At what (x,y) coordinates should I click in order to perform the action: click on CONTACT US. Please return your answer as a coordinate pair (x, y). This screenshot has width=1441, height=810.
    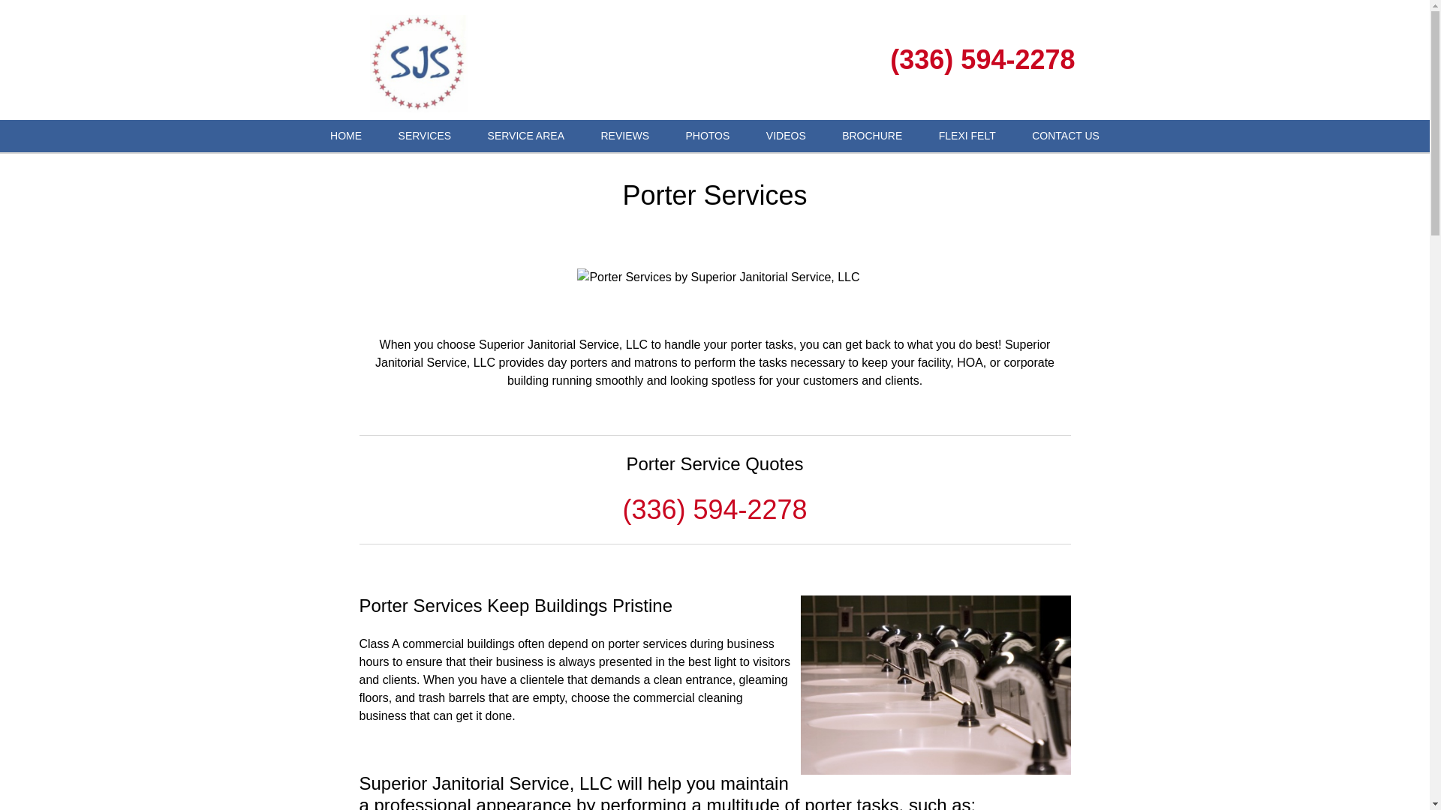
    Looking at the image, I should click on (1066, 136).